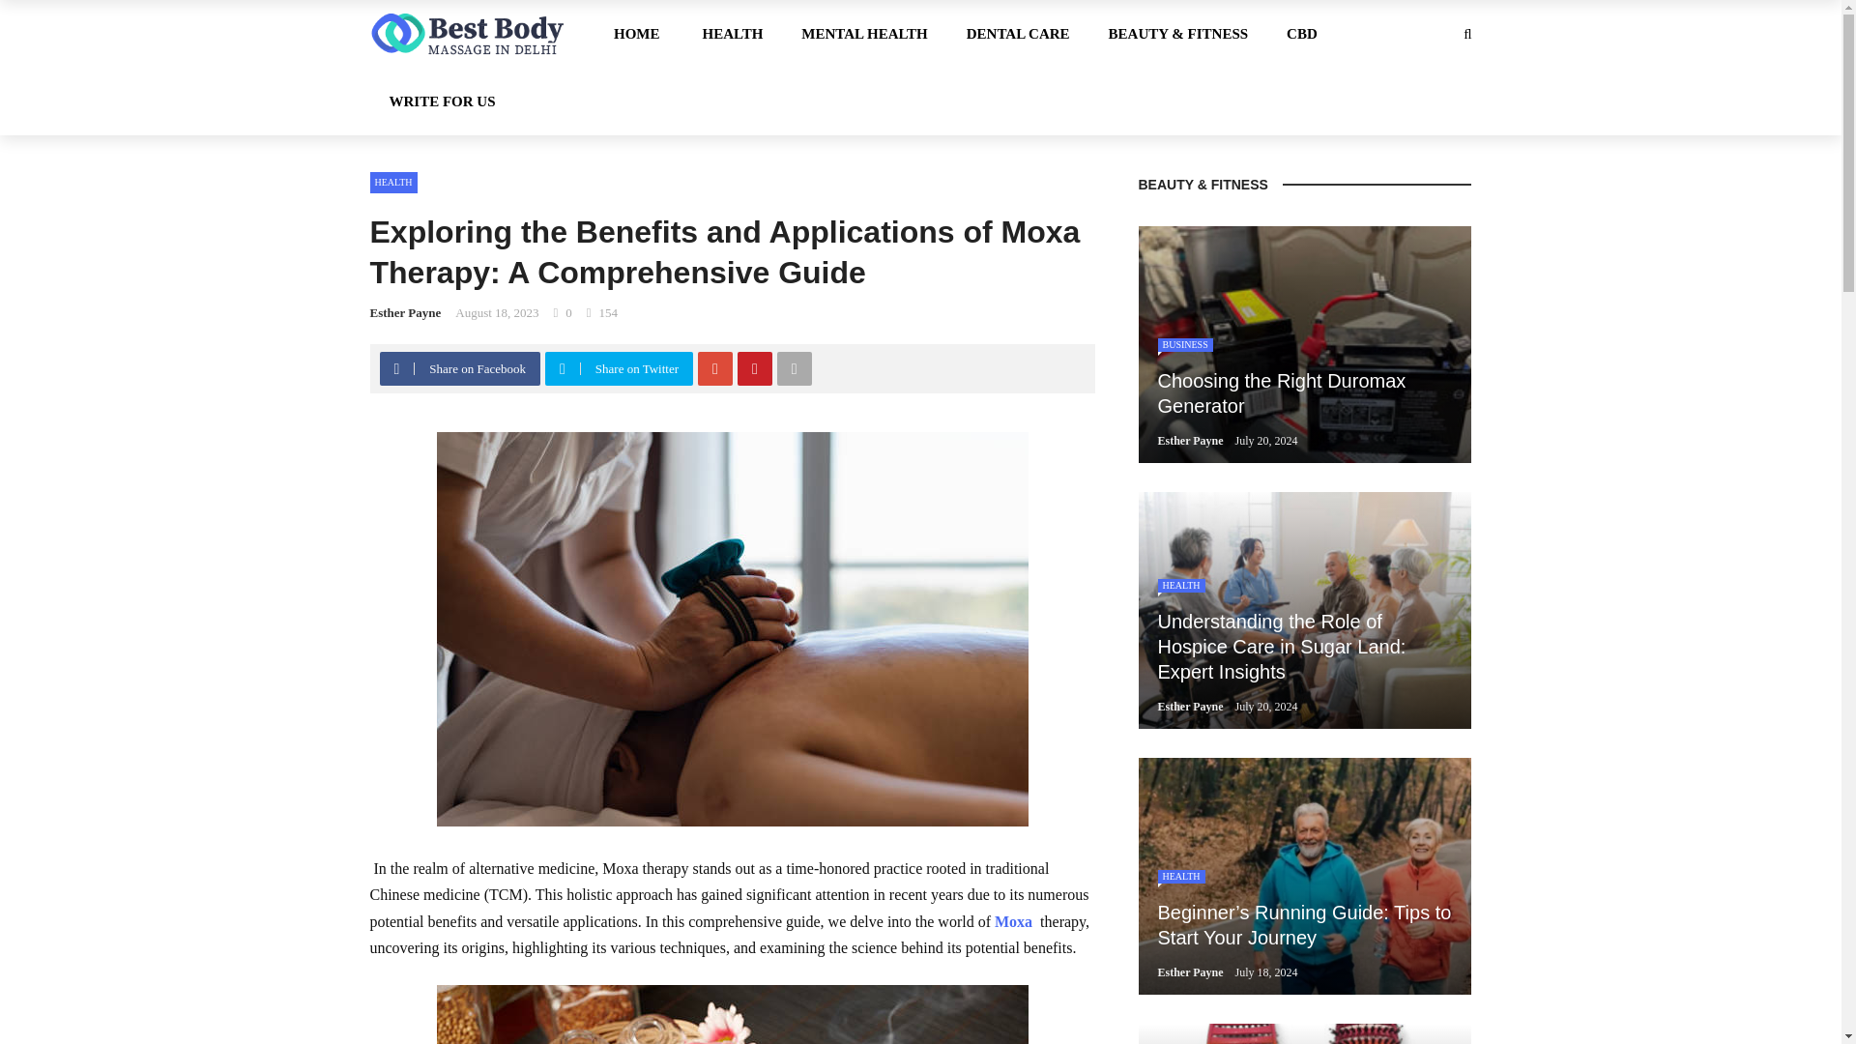  Describe the element at coordinates (864, 34) in the screenshot. I see `MENTAL HEALTH` at that location.